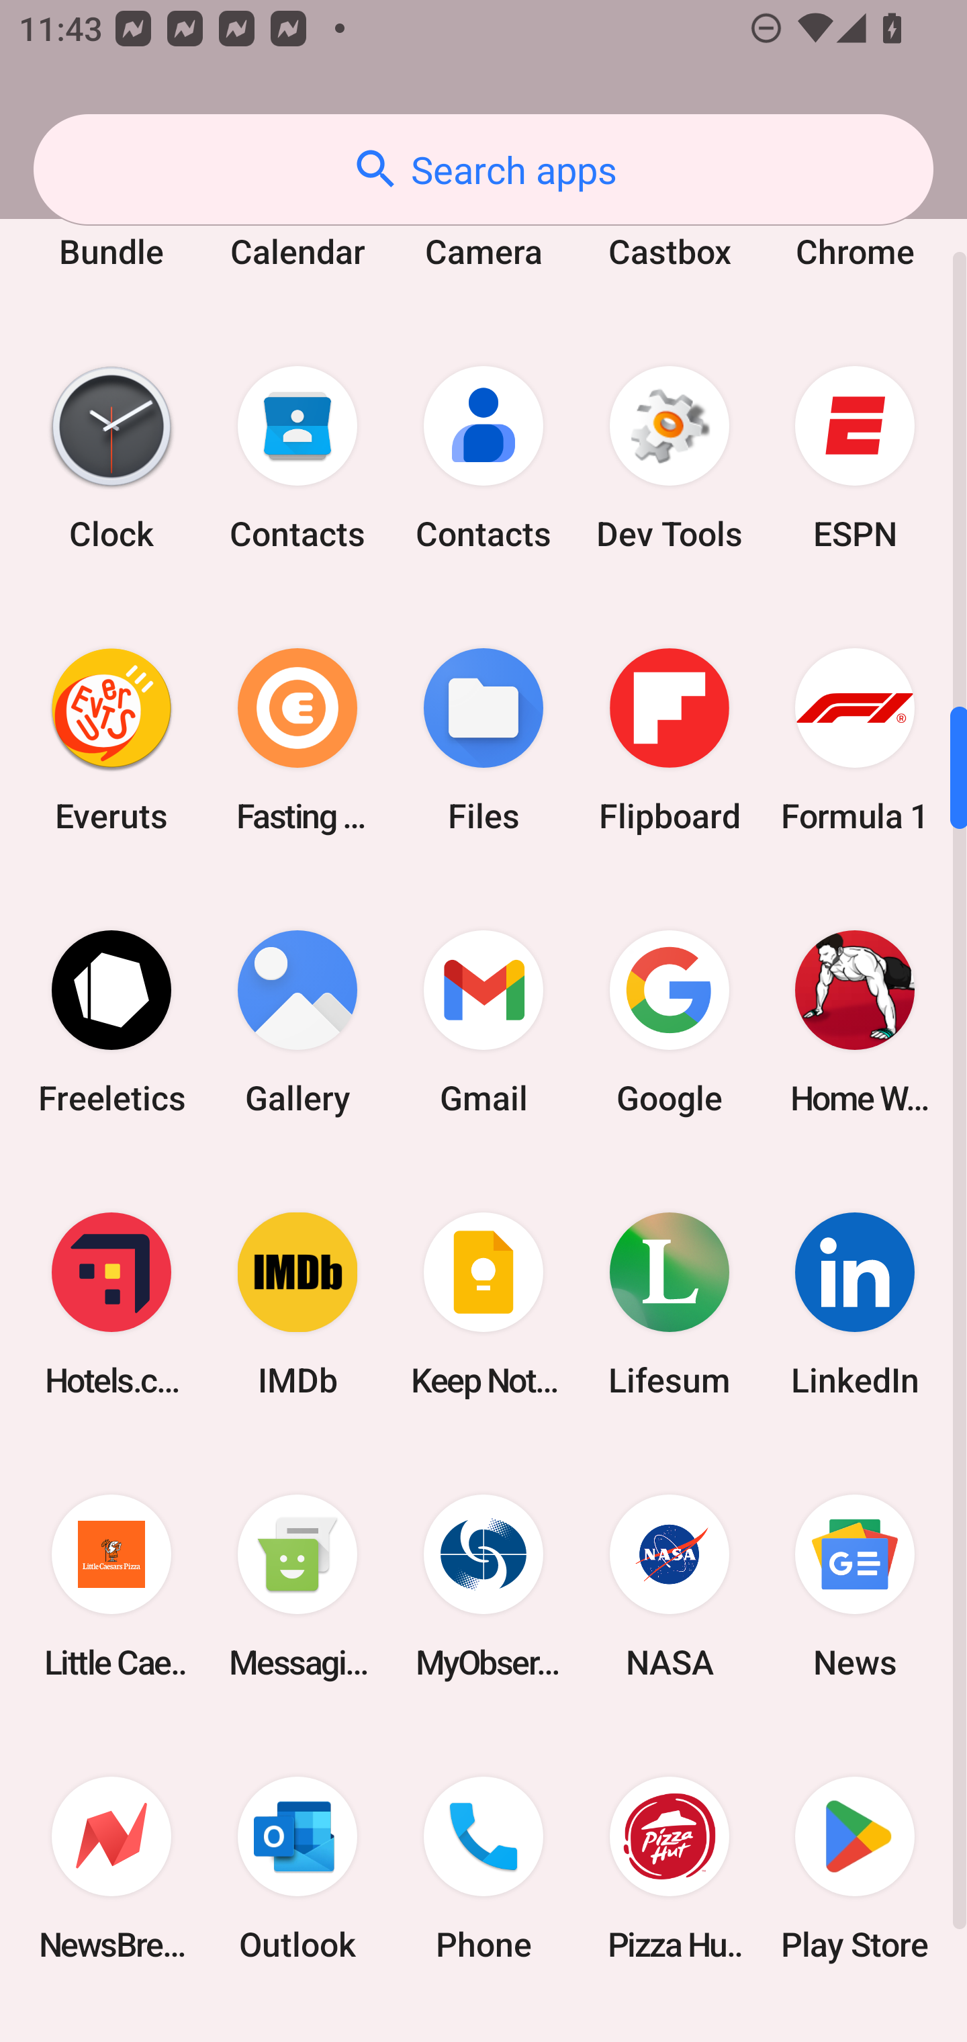 The width and height of the screenshot is (967, 2042). Describe the element at coordinates (111, 740) in the screenshot. I see `Everuts` at that location.